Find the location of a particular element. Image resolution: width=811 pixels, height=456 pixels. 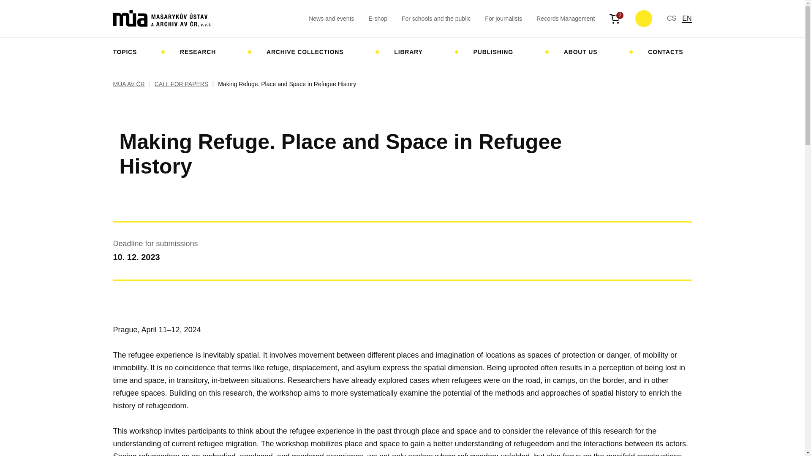

Records Management is located at coordinates (565, 18).